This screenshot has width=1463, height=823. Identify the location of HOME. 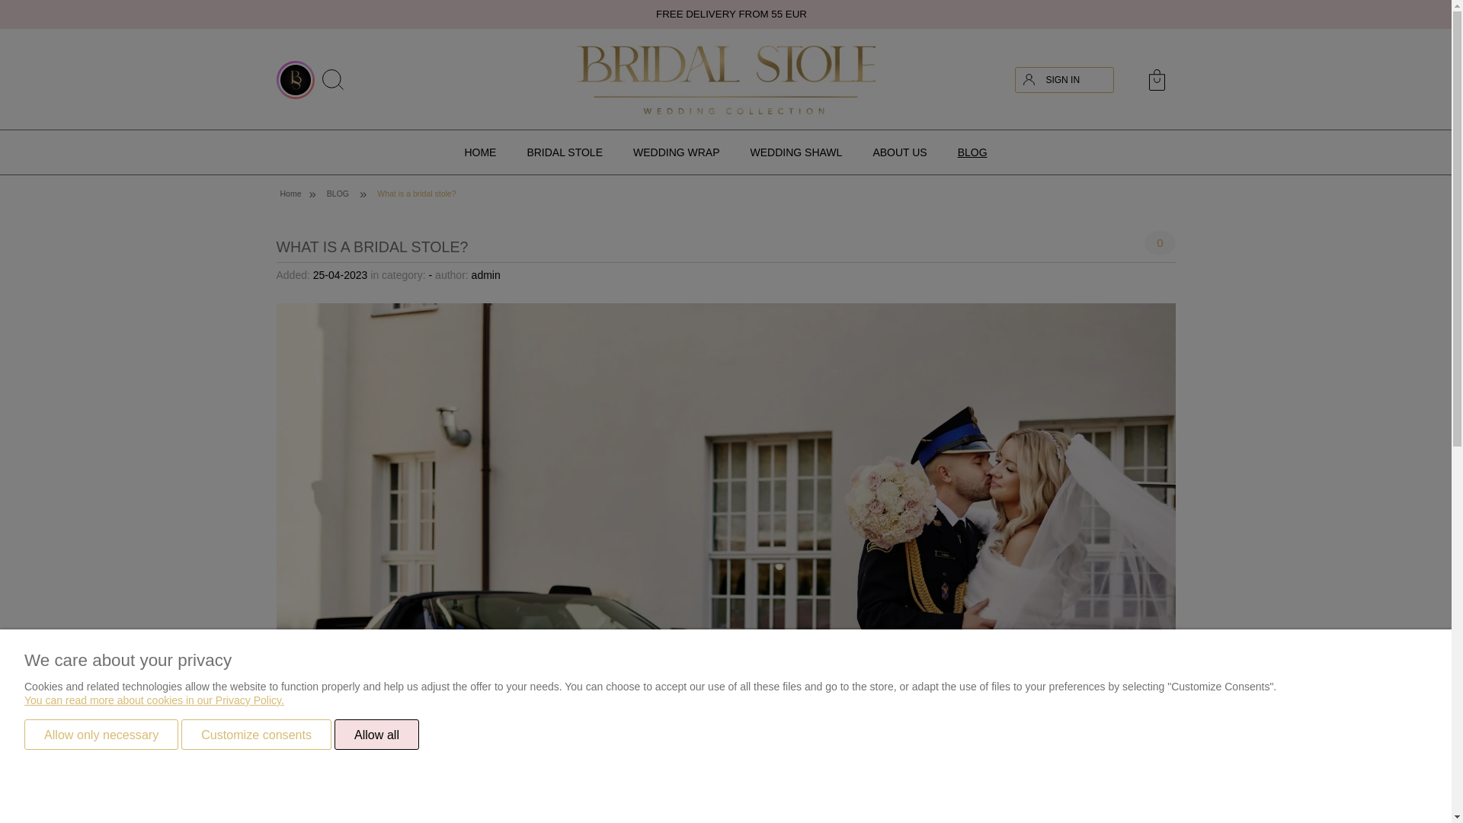
(480, 152).